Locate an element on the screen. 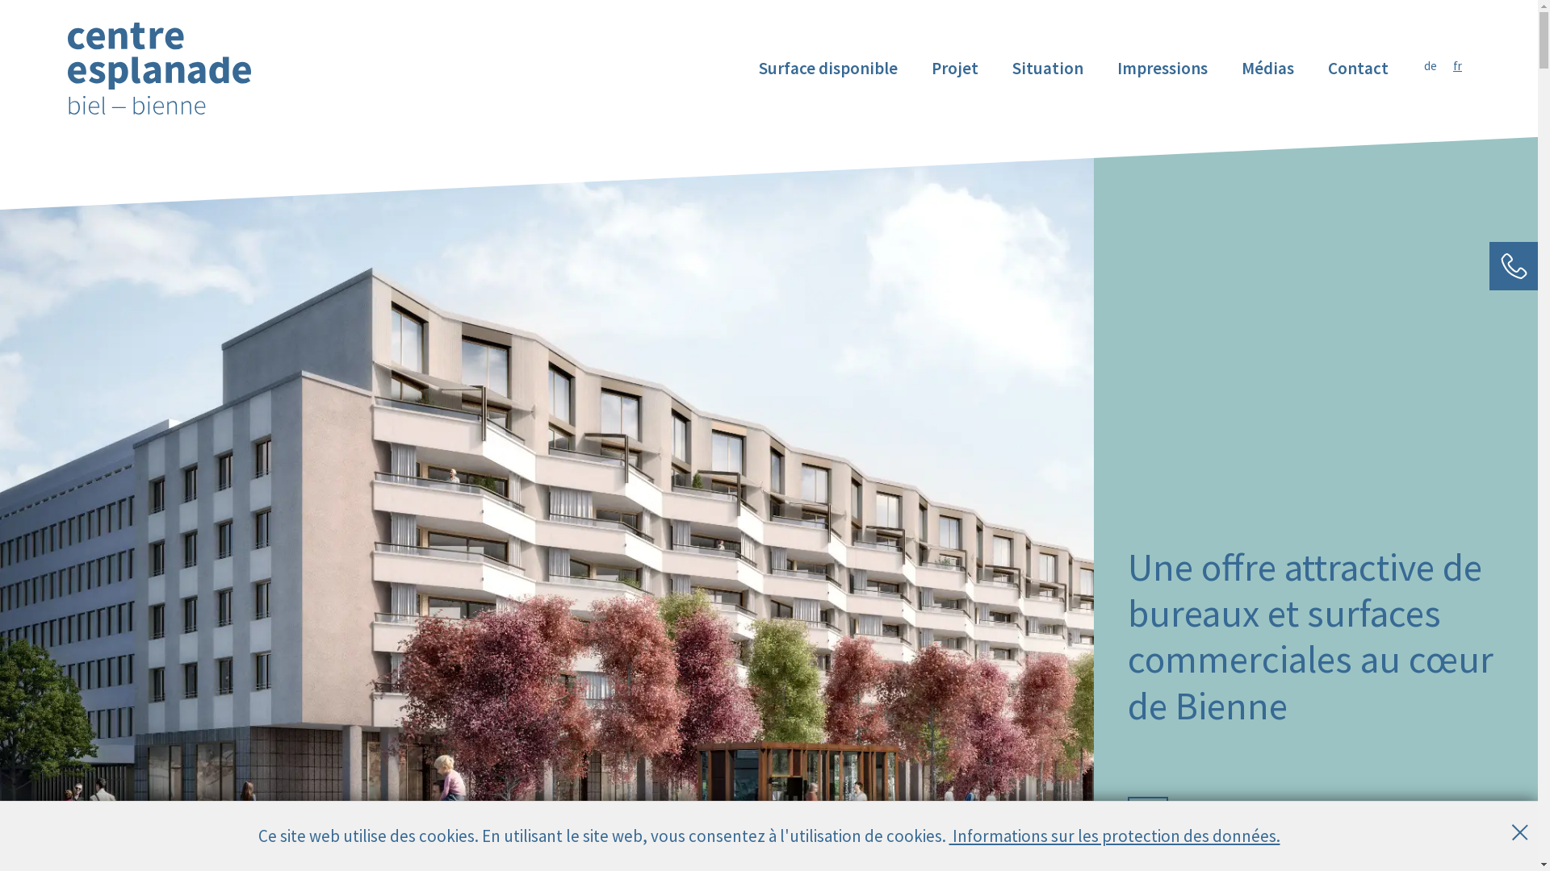 The height and width of the screenshot is (871, 1550). Zur Startseite is located at coordinates (160, 69).